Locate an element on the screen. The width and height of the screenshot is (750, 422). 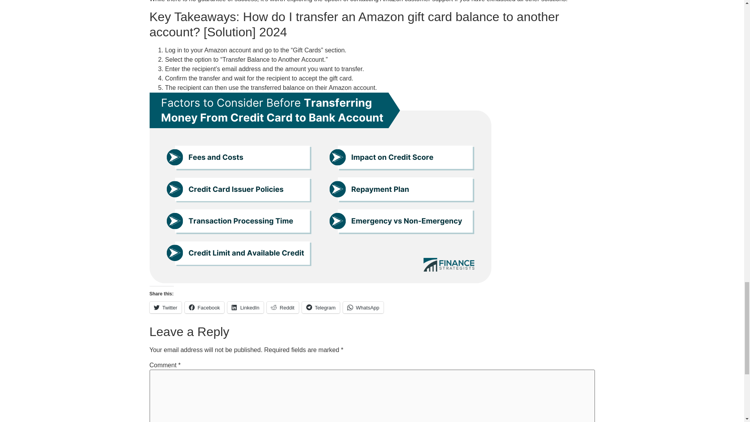
Telegram is located at coordinates (321, 308).